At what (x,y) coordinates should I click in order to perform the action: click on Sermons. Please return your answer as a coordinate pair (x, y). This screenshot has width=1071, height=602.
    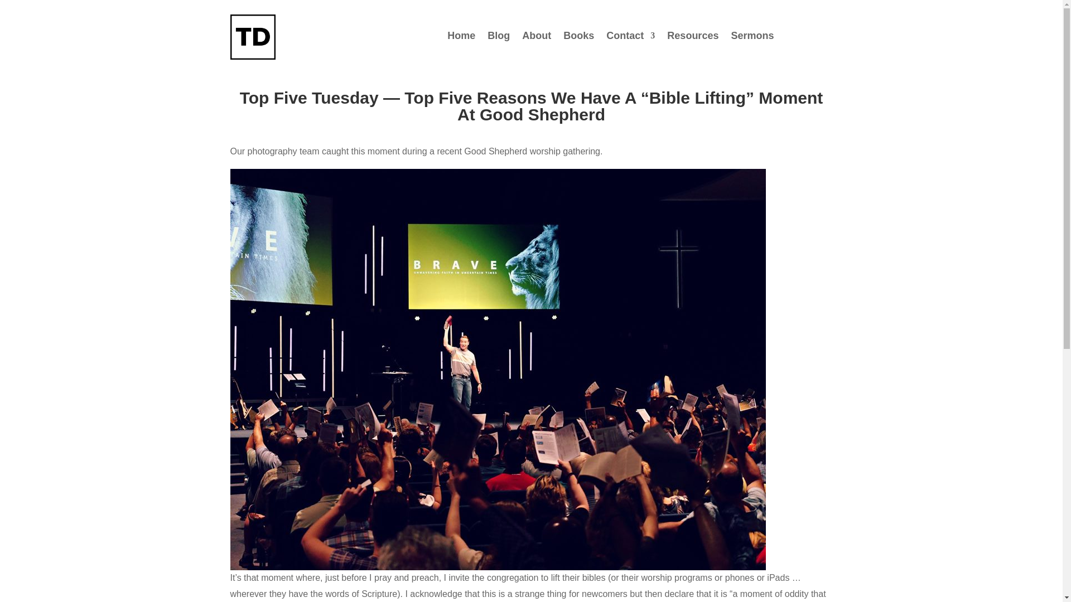
    Looking at the image, I should click on (752, 38).